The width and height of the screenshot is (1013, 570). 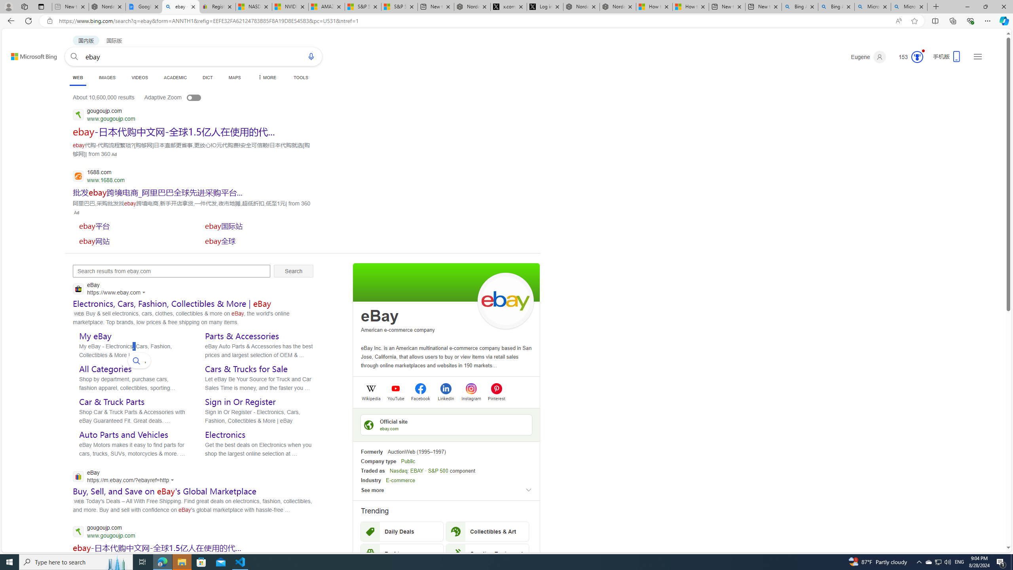 I want to click on Dropdown Menu, so click(x=266, y=78).